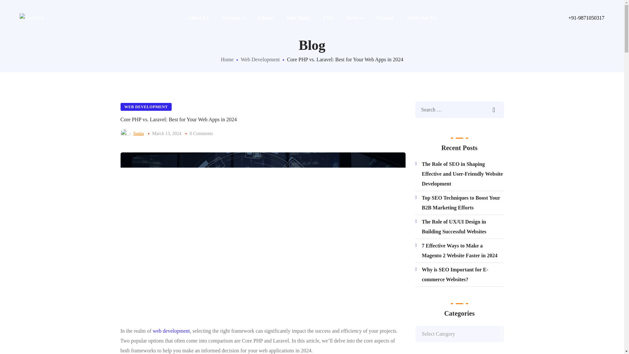  What do you see at coordinates (385, 18) in the screenshot?
I see `Contact` at bounding box center [385, 18].